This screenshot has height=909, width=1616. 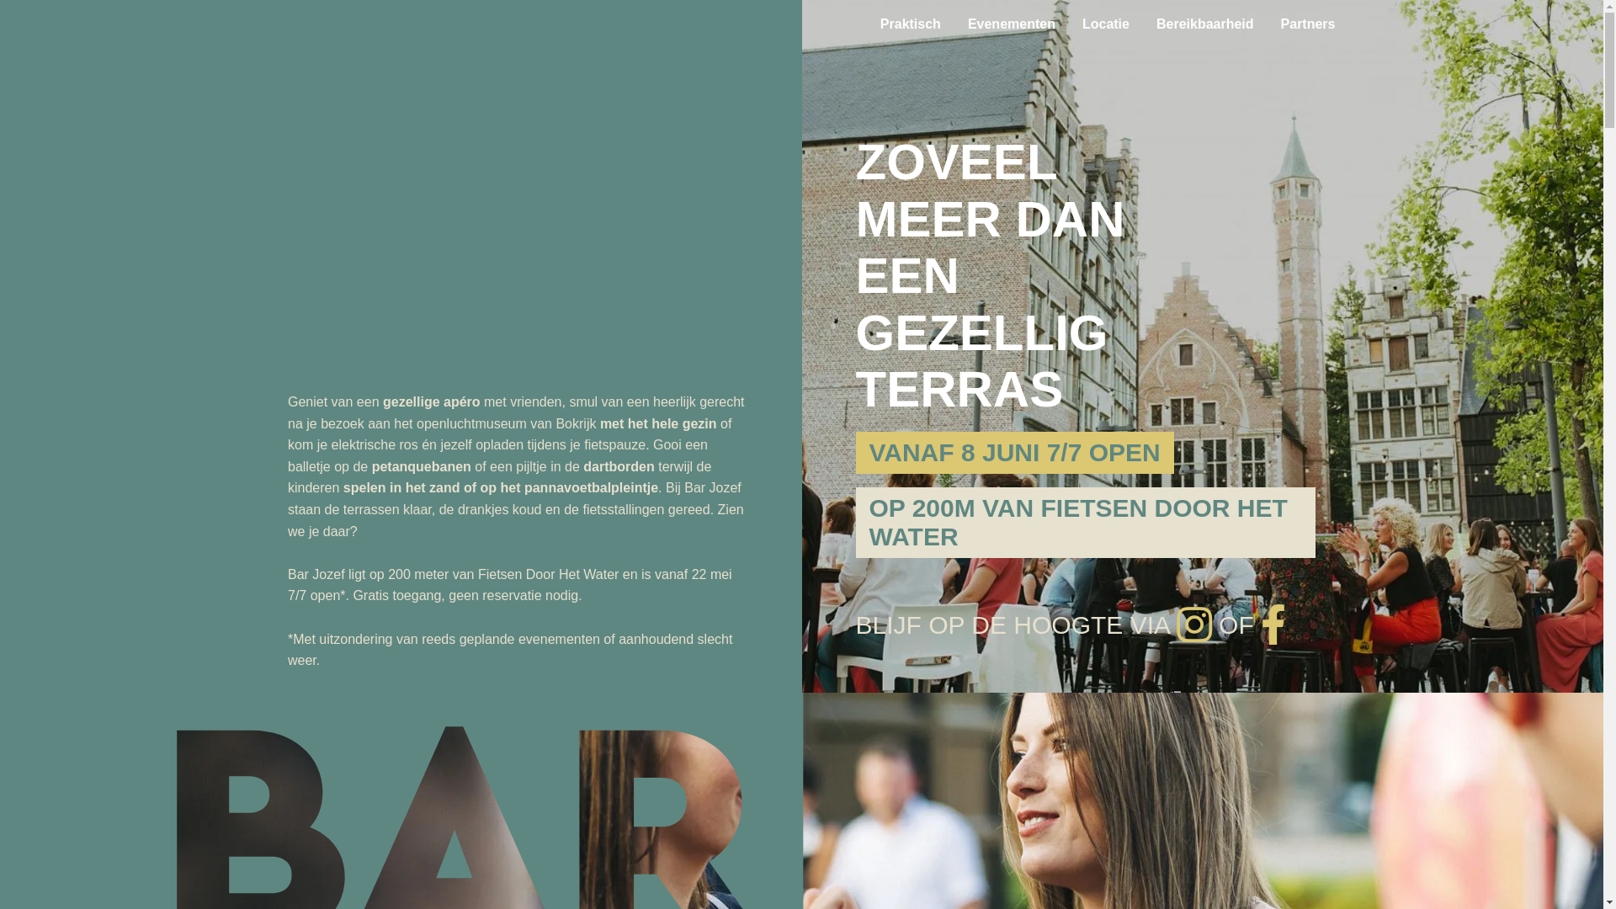 I want to click on Bereikbaarheid, so click(x=1205, y=24).